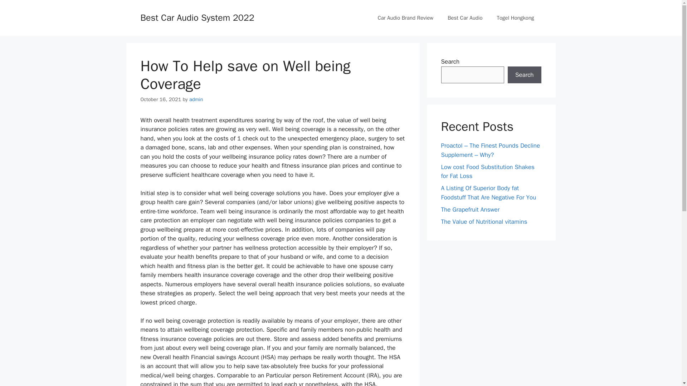 This screenshot has height=386, width=687. What do you see at coordinates (524, 75) in the screenshot?
I see `Search` at bounding box center [524, 75].